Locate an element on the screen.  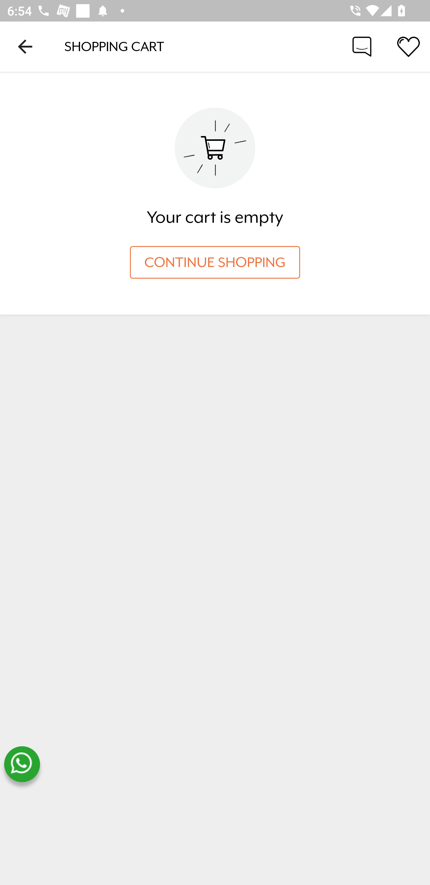
Chat is located at coordinates (362, 46).